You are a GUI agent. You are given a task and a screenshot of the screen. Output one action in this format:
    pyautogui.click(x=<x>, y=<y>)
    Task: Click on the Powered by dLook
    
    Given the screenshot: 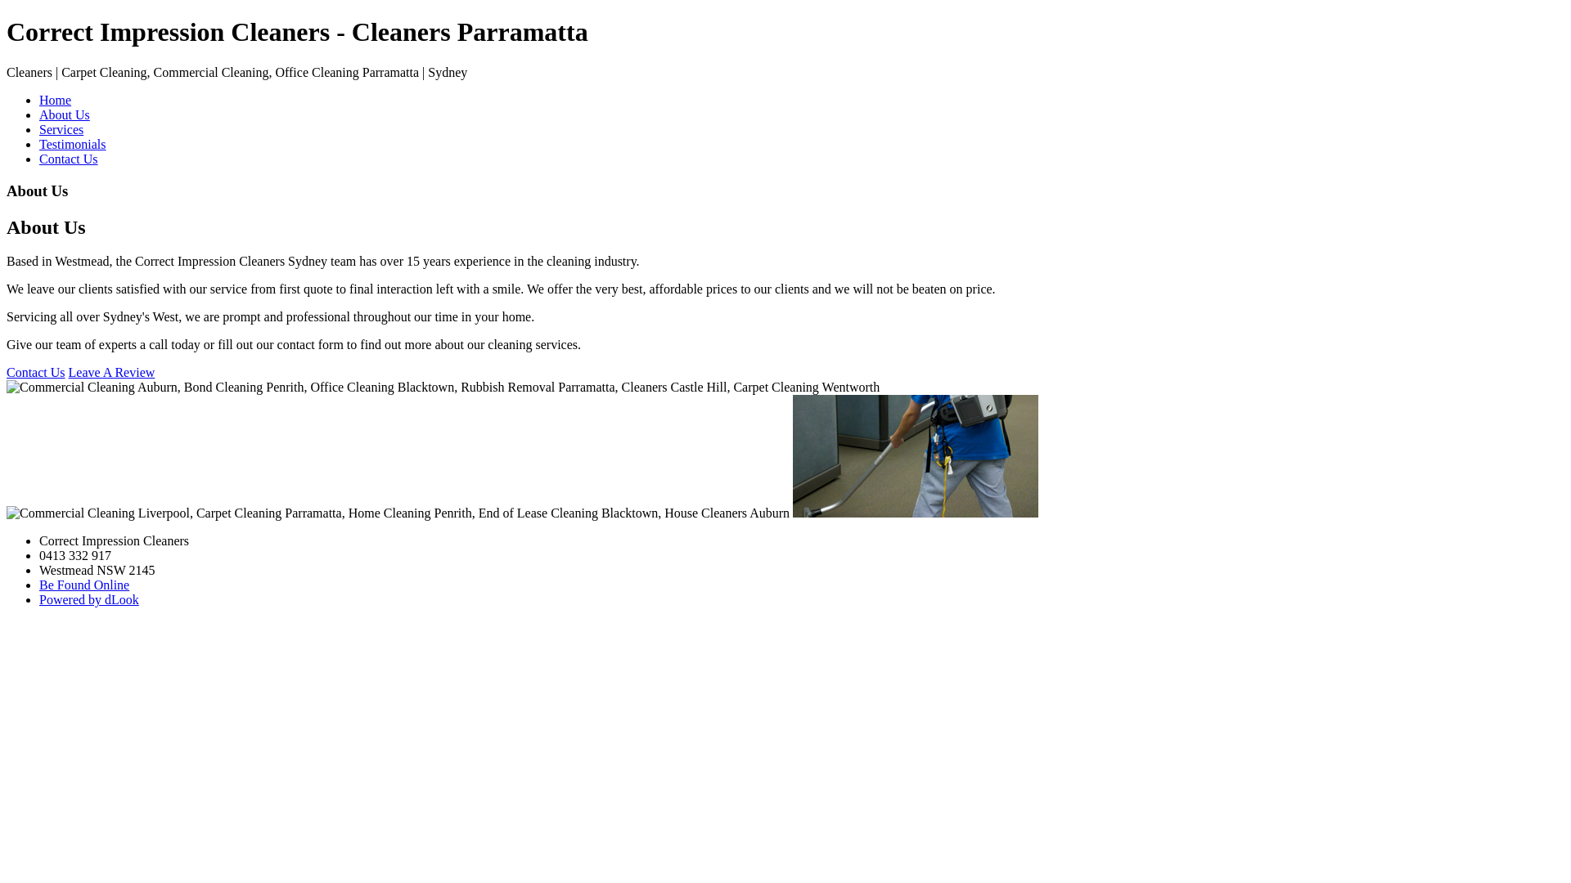 What is the action you would take?
    pyautogui.click(x=89, y=600)
    